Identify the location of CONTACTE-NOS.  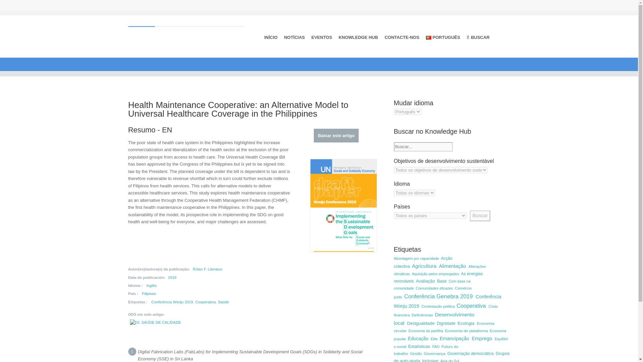
(402, 37).